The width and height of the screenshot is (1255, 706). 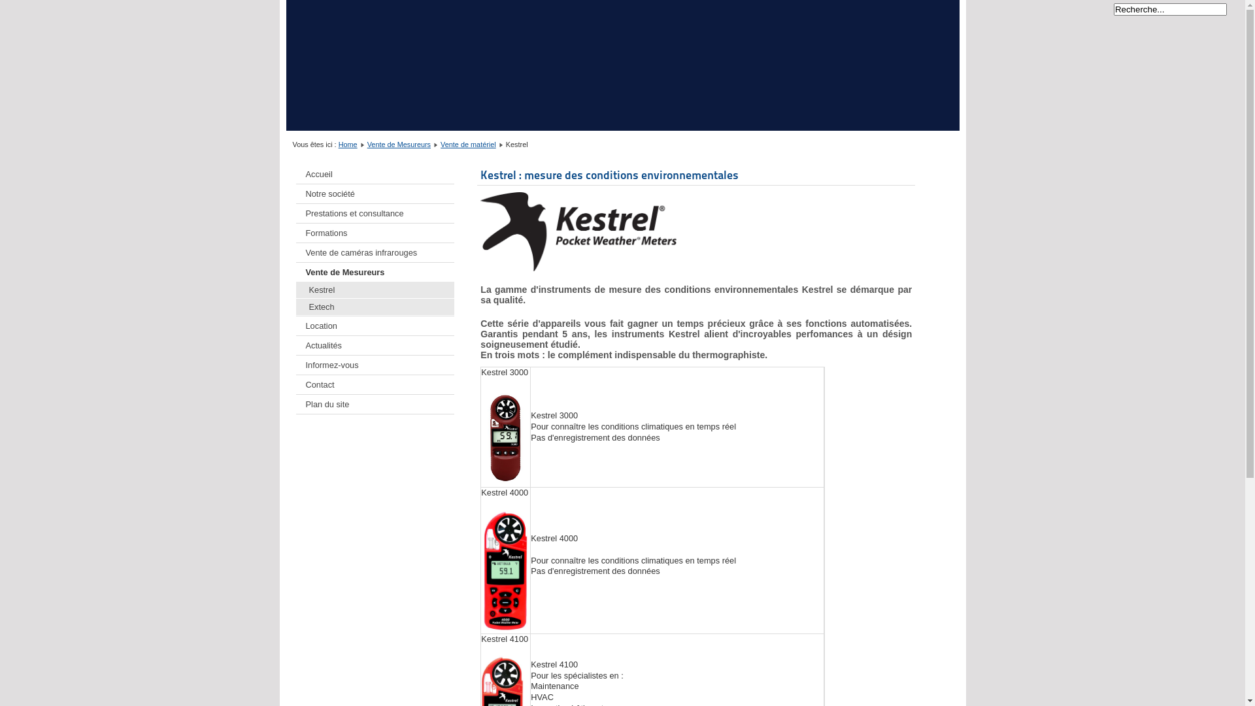 I want to click on Contact, so click(x=375, y=384).